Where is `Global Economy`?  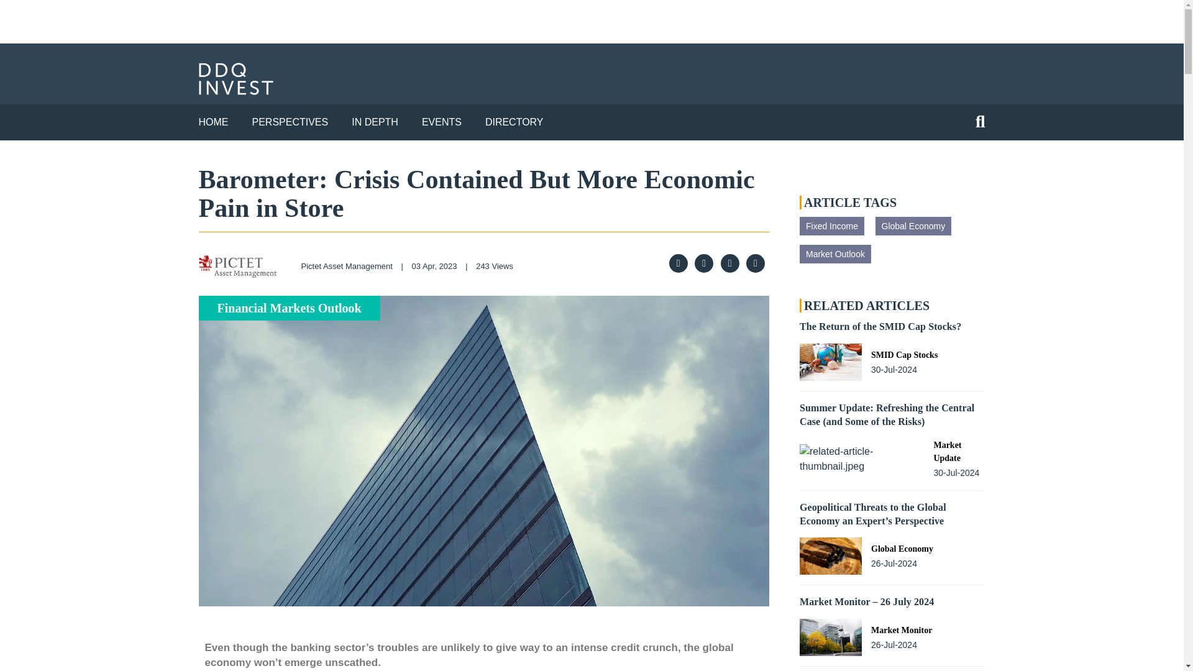 Global Economy is located at coordinates (902, 549).